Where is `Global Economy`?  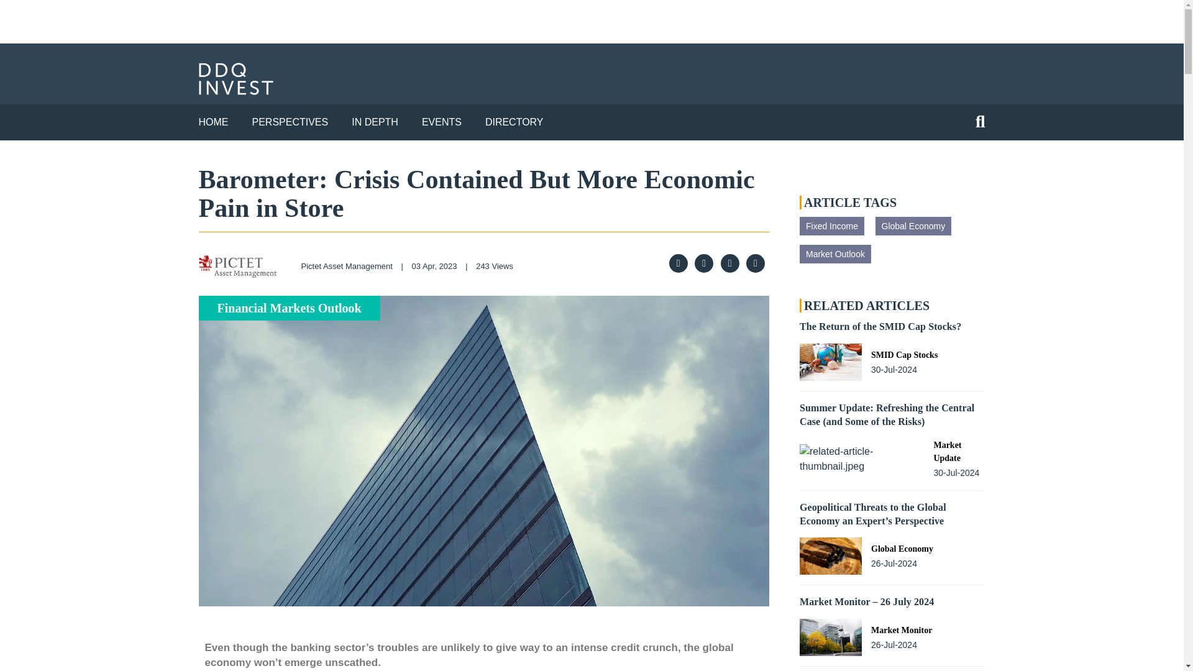 Global Economy is located at coordinates (902, 549).